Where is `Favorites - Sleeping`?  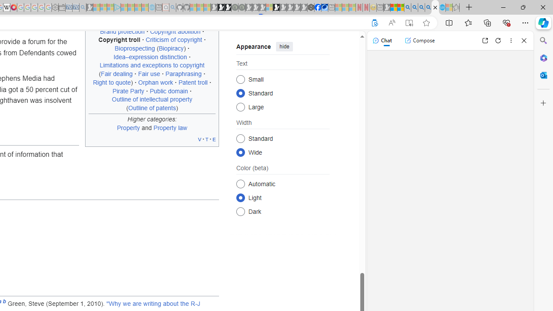 Favorites - Sleeping is located at coordinates (456, 8).